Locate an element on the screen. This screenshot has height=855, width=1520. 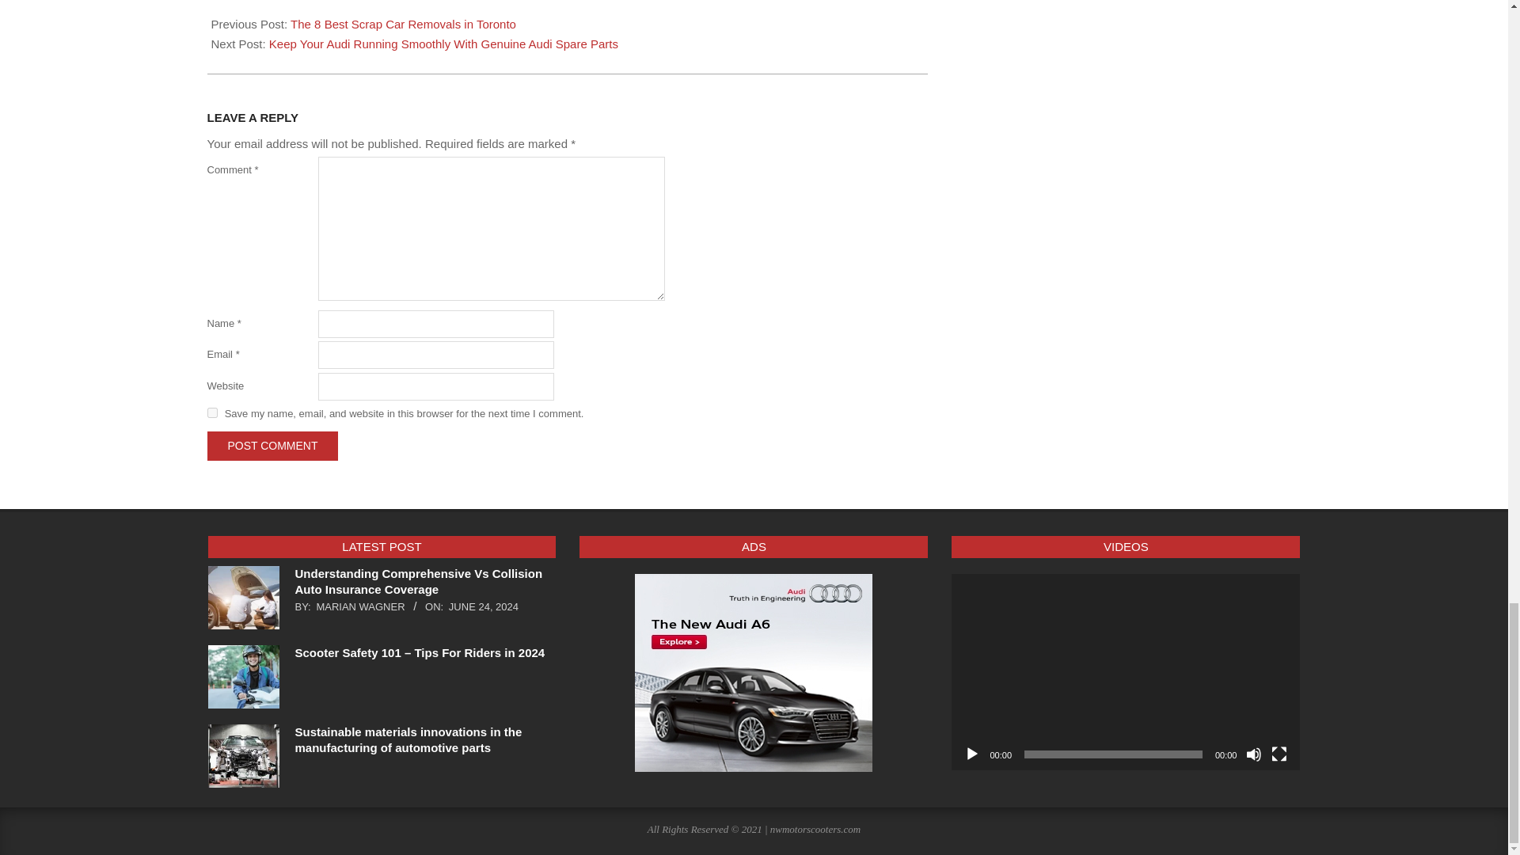
Post Comment is located at coordinates (272, 446).